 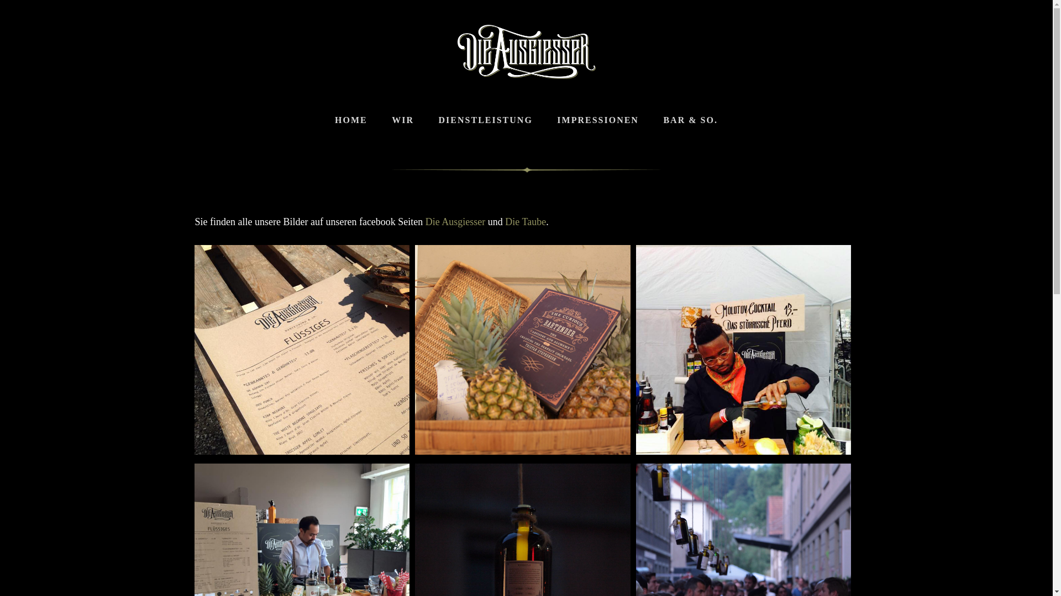 I want to click on Die Taube, so click(x=525, y=222).